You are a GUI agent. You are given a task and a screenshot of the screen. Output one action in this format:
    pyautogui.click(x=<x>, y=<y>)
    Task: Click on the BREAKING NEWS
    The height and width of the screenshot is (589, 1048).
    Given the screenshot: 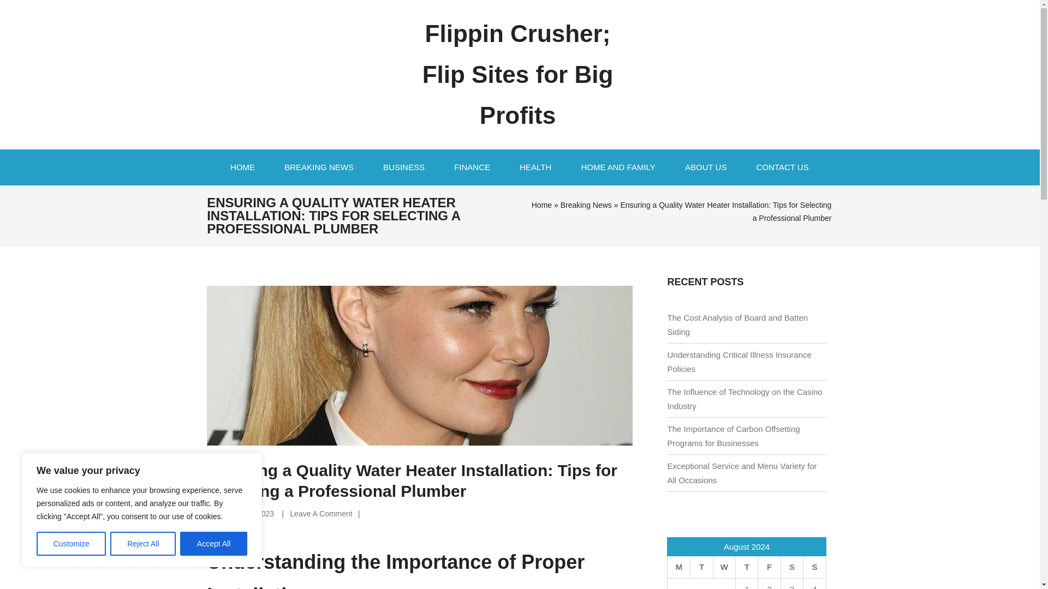 What is the action you would take?
    pyautogui.click(x=319, y=167)
    